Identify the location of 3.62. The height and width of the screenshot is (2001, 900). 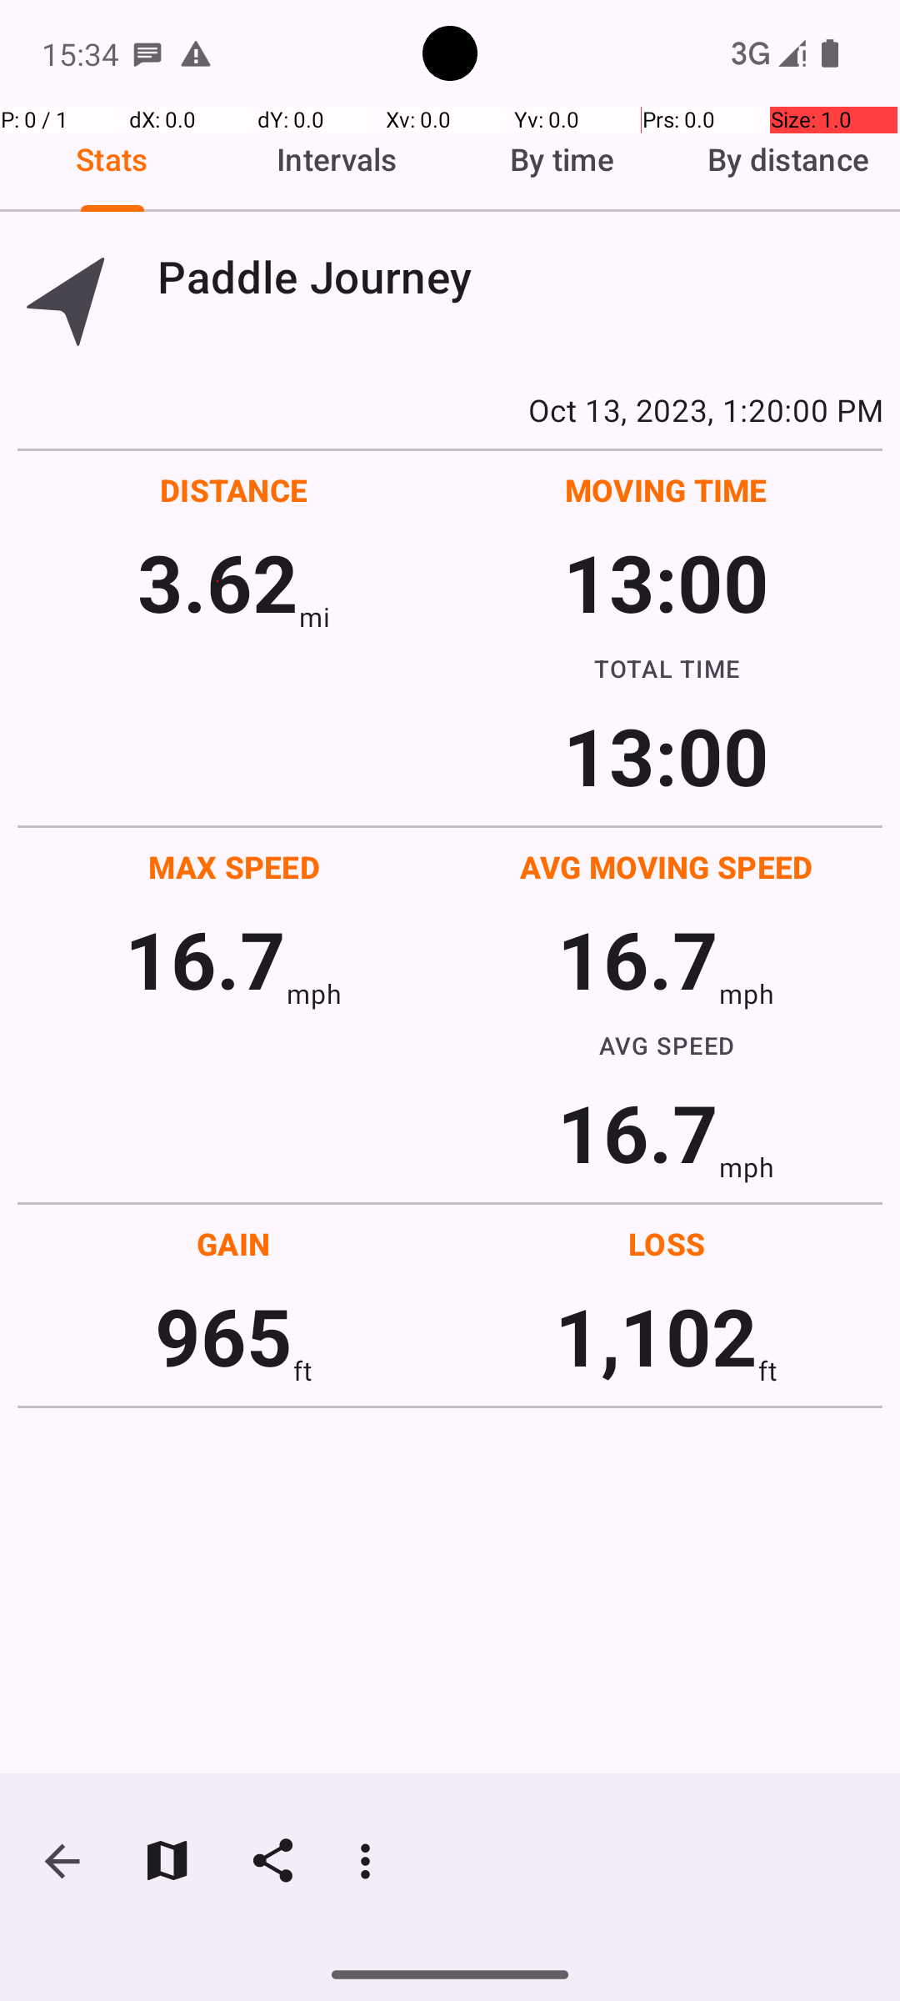
(218, 582).